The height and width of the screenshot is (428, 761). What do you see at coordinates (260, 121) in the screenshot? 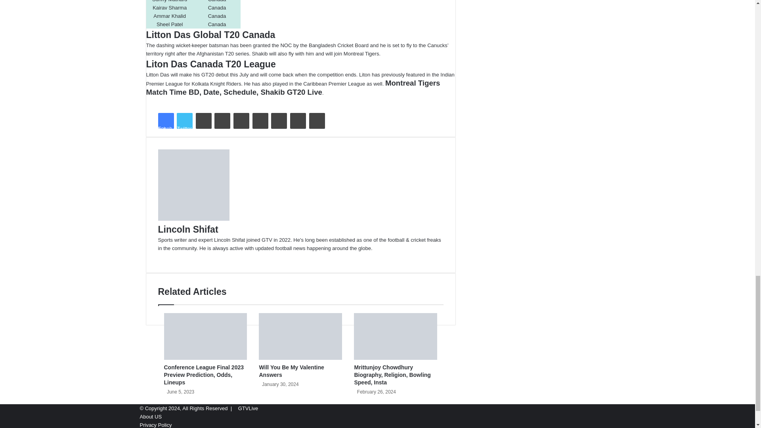
I see `Reddit` at bounding box center [260, 121].